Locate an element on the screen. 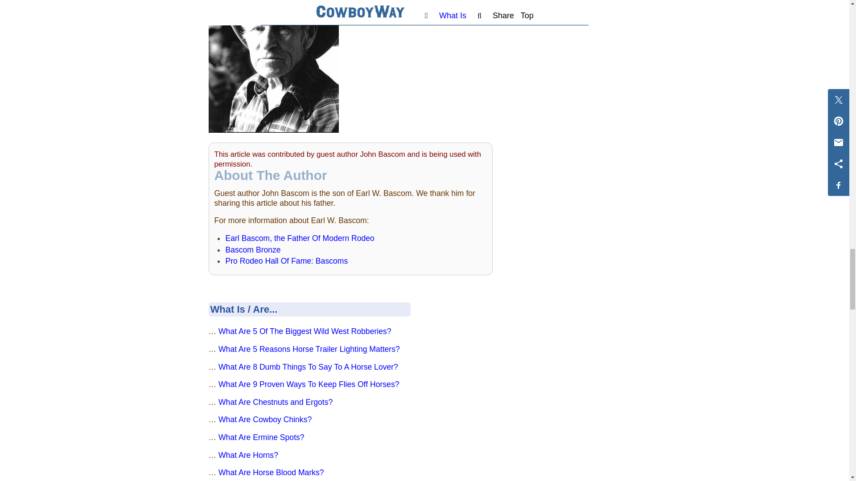 The width and height of the screenshot is (856, 481). Bascom Bronze is located at coordinates (252, 249).